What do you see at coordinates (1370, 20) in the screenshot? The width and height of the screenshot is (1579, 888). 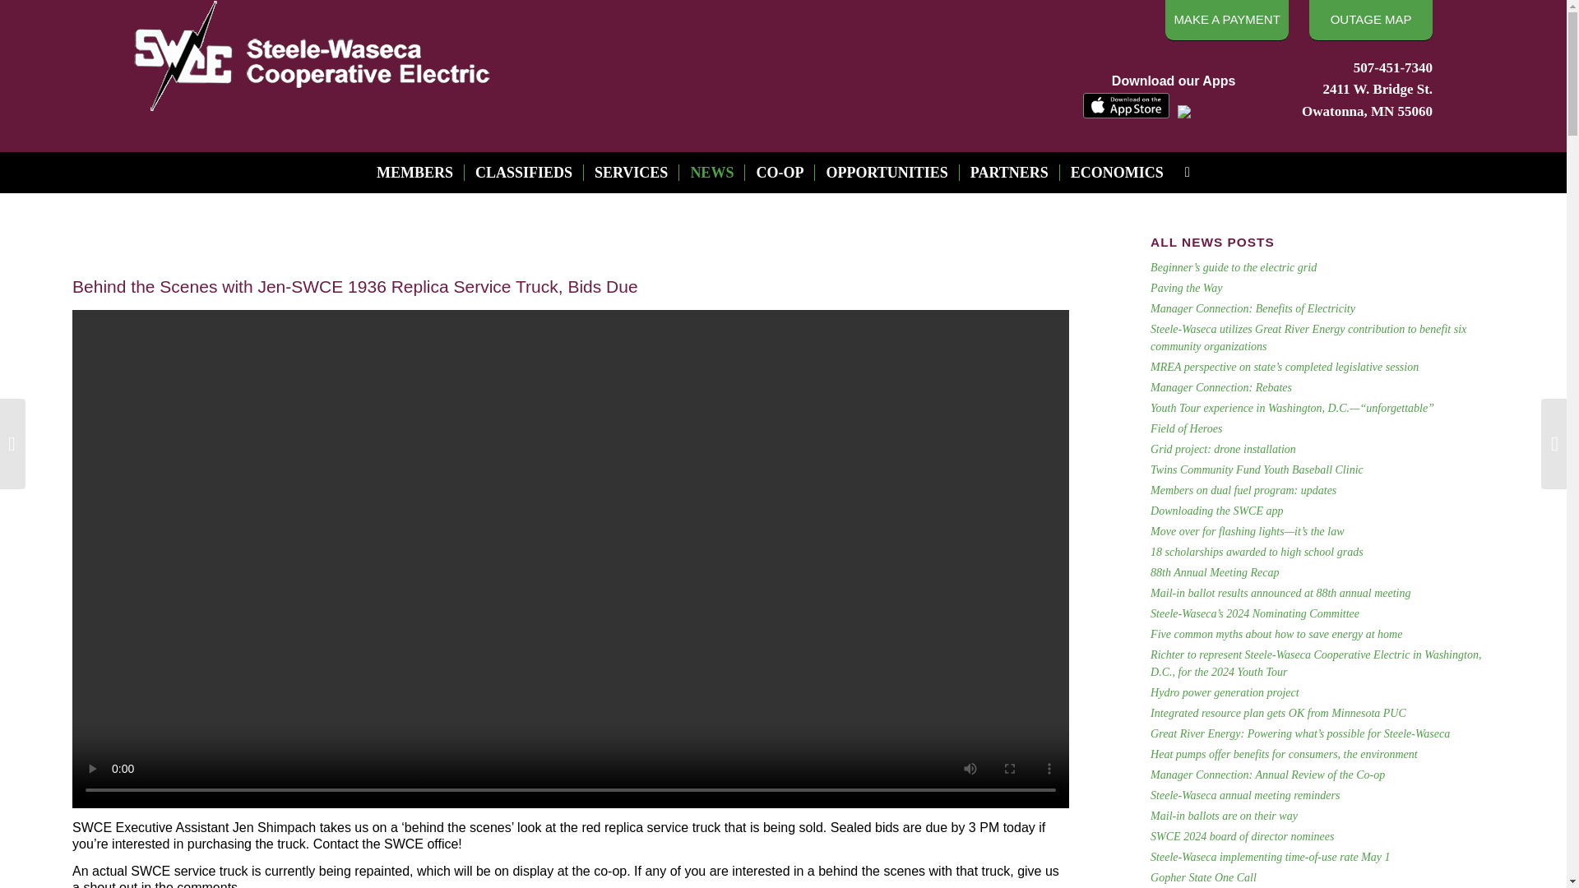 I see `OUTAGE MAP` at bounding box center [1370, 20].